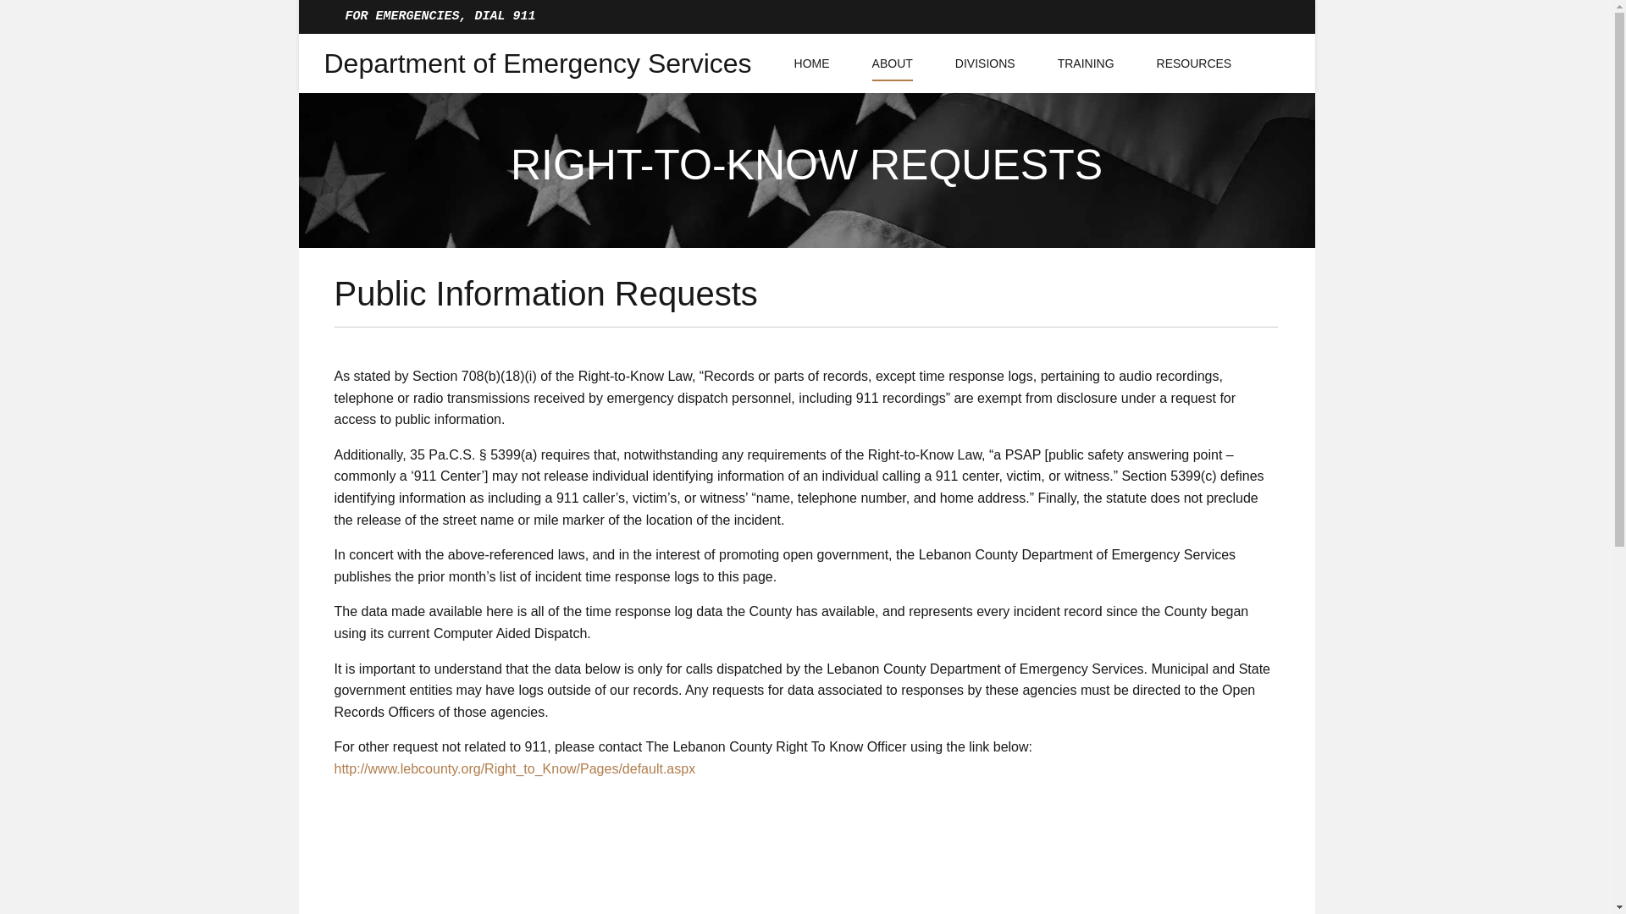  What do you see at coordinates (537, 63) in the screenshot?
I see `Department of Emergency Services` at bounding box center [537, 63].